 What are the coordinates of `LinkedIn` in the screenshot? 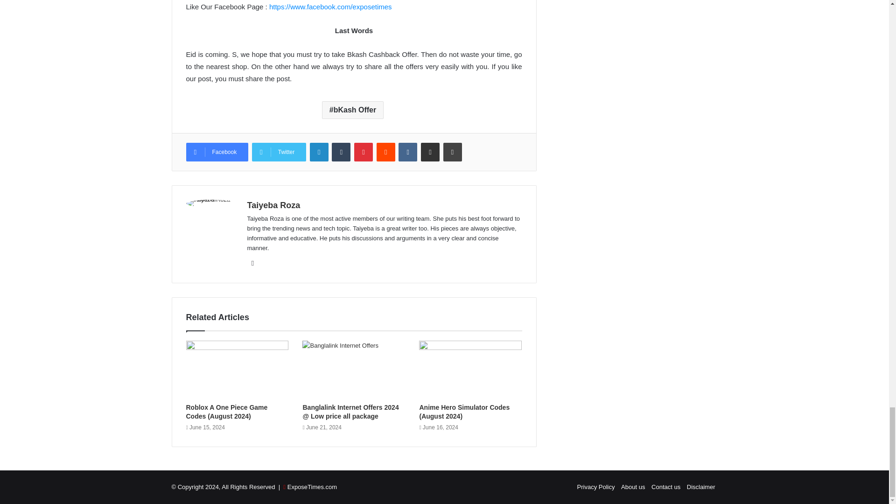 It's located at (319, 152).